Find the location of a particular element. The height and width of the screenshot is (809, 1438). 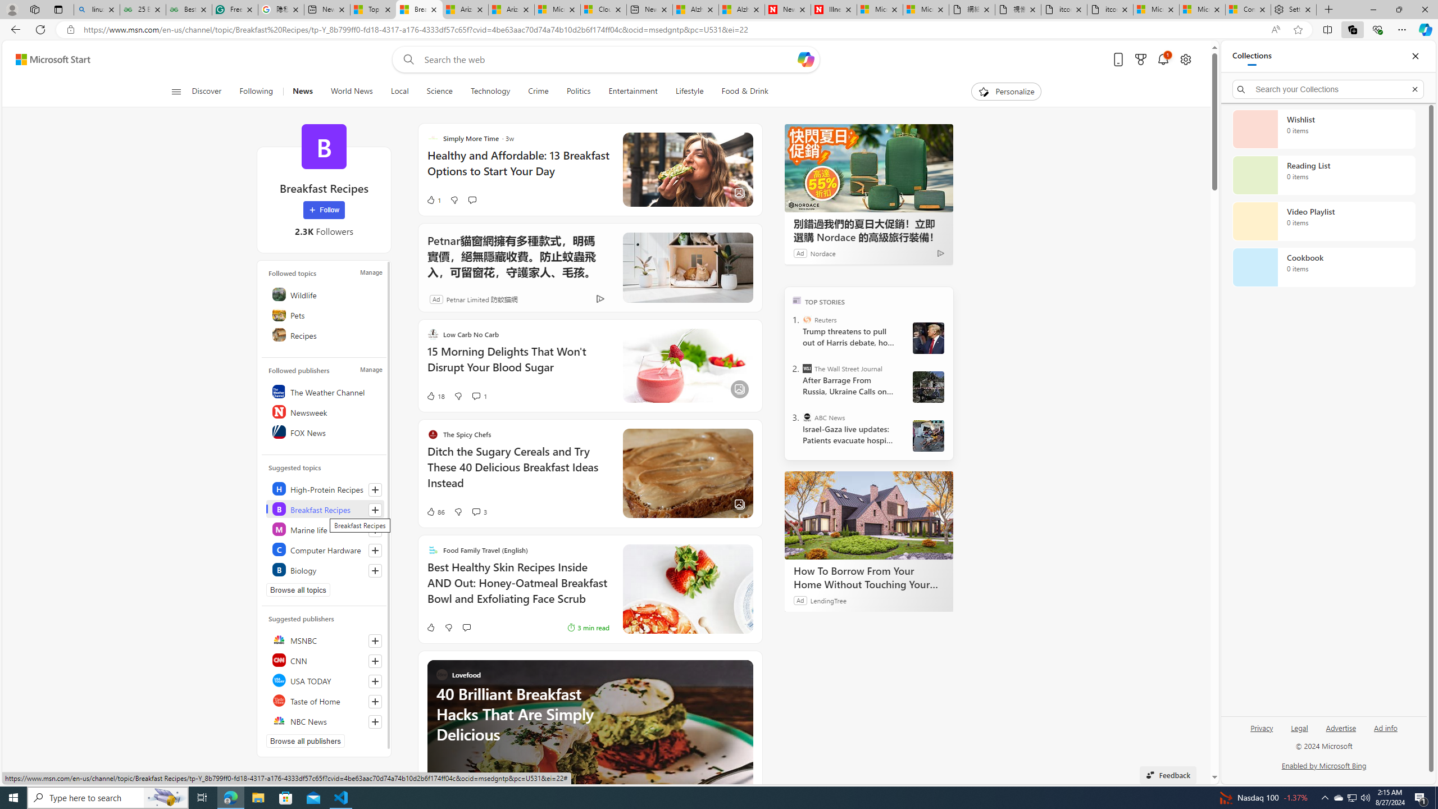

Open navigation menu is located at coordinates (176, 91).